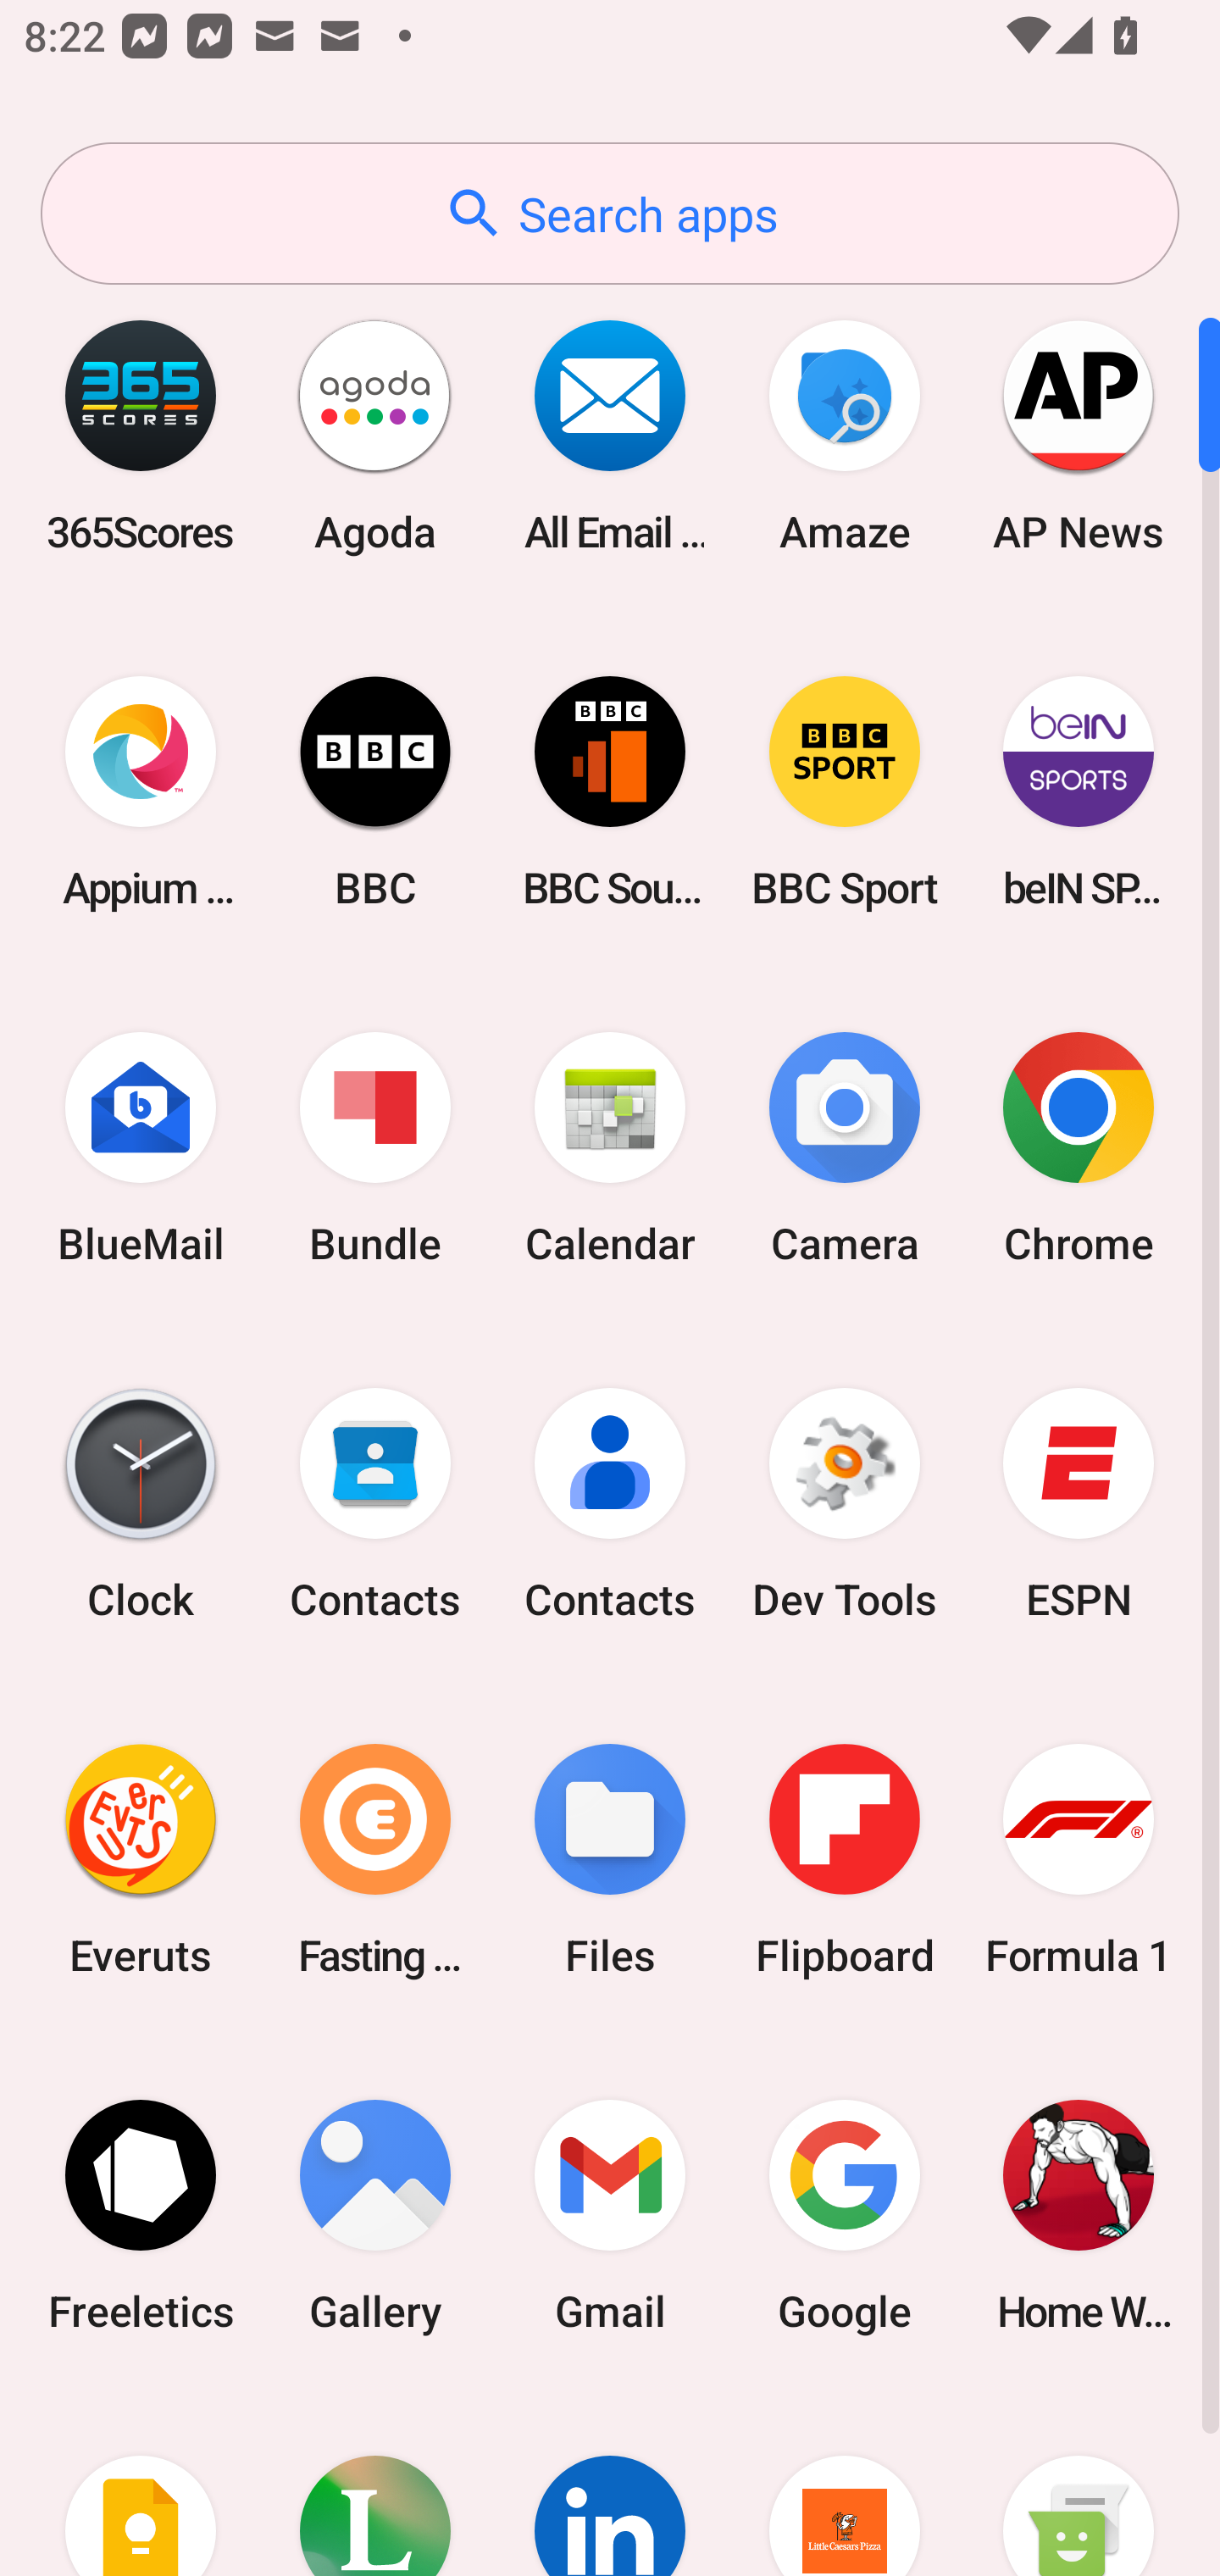 Image resolution: width=1220 pixels, height=2576 pixels. Describe the element at coordinates (375, 1504) in the screenshot. I see `Contacts` at that location.